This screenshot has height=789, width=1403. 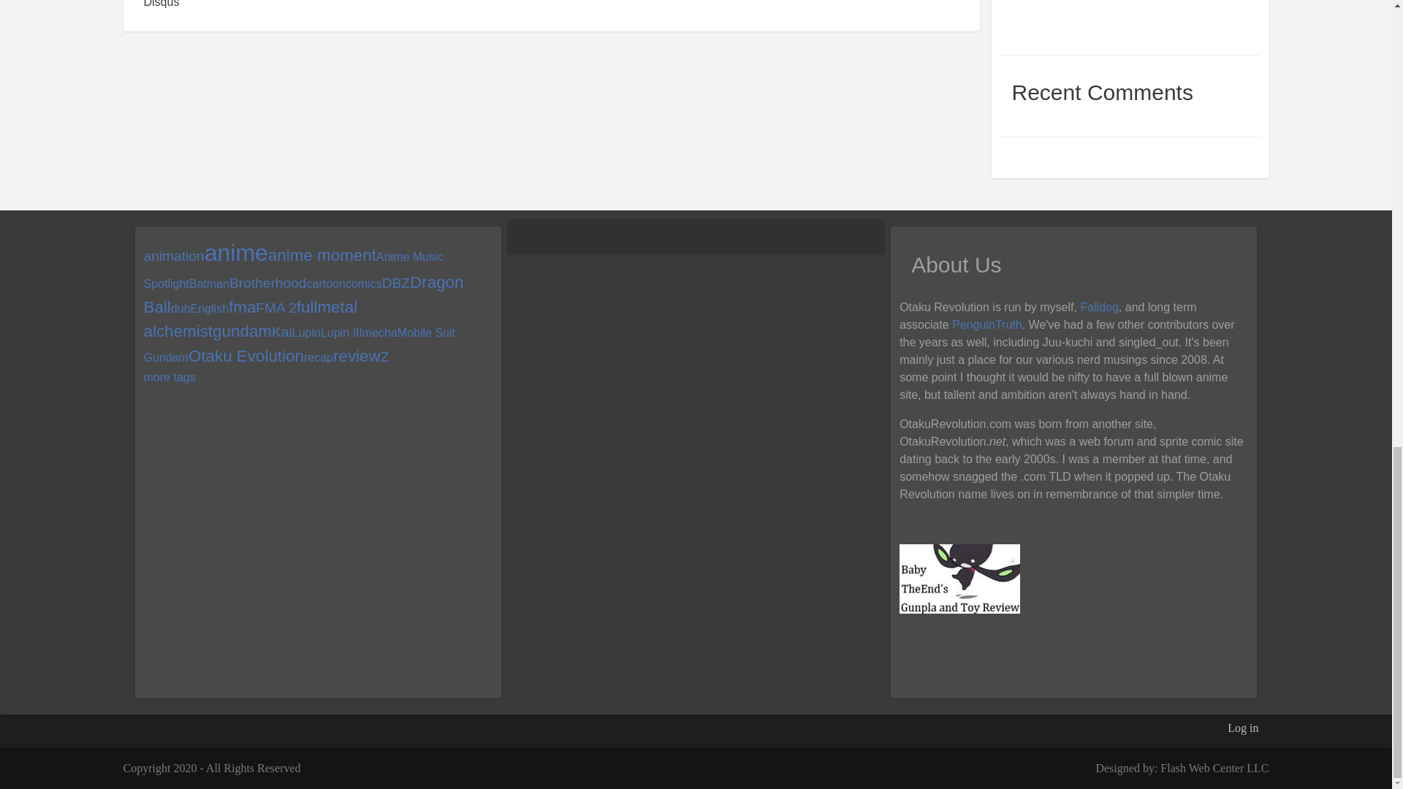 What do you see at coordinates (268, 283) in the screenshot?
I see `Brotherhood` at bounding box center [268, 283].